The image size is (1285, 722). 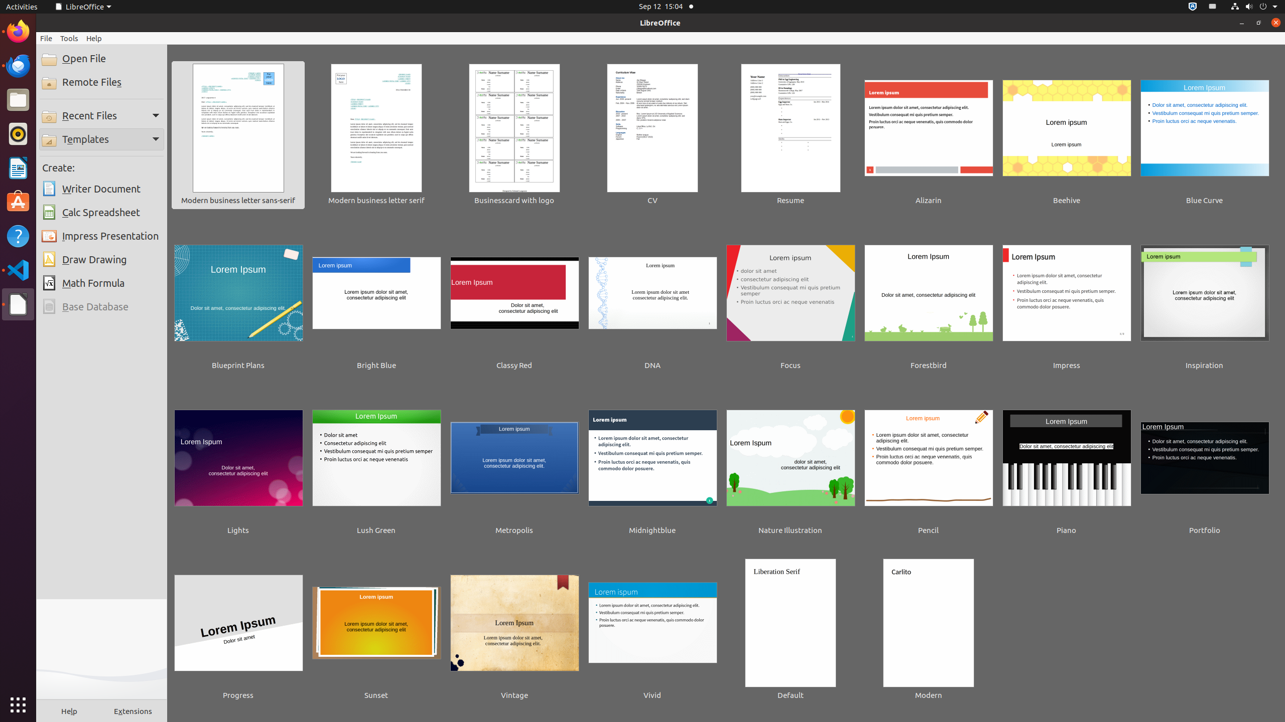 What do you see at coordinates (101, 260) in the screenshot?
I see `Draw Drawing` at bounding box center [101, 260].